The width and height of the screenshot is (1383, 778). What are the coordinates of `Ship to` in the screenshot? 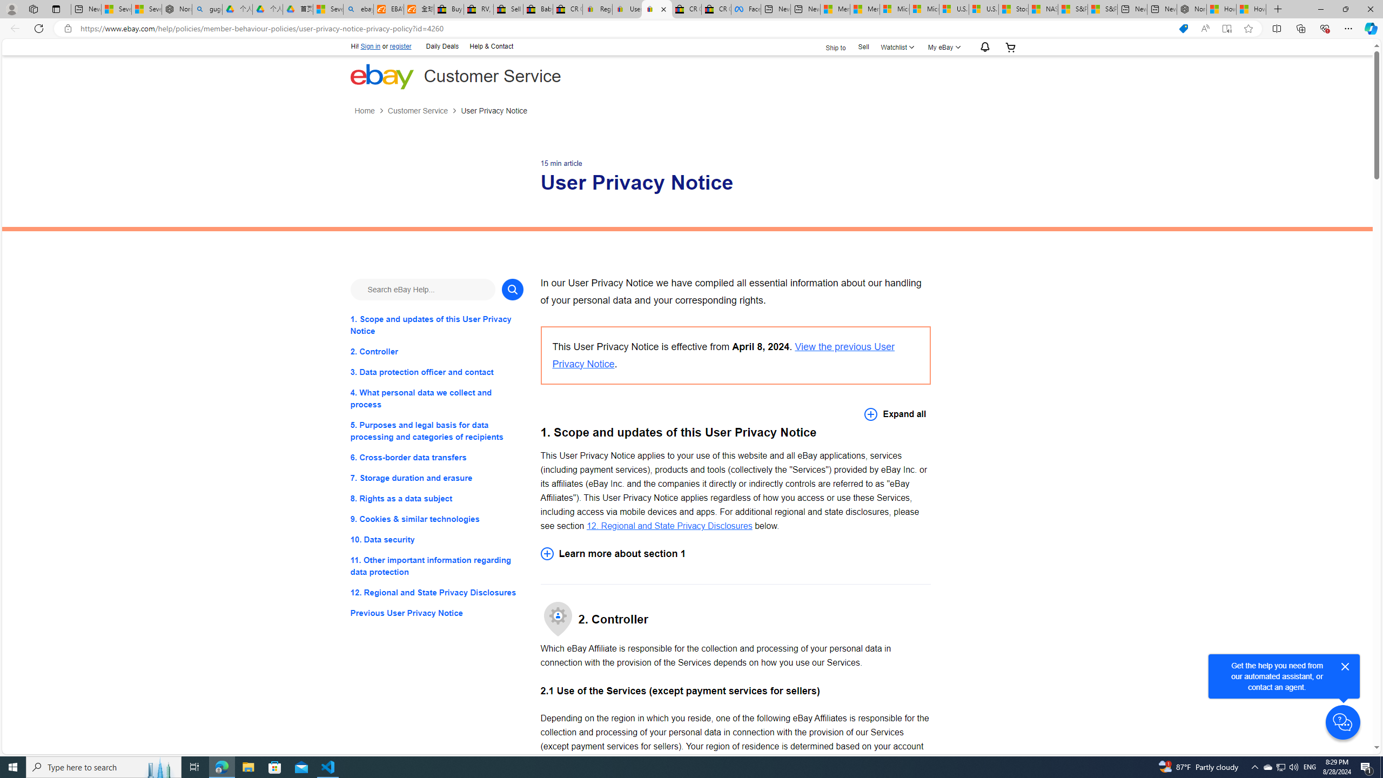 It's located at (829, 48).